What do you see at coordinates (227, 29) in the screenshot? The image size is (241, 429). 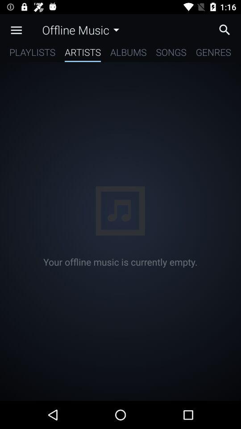 I see `click search option` at bounding box center [227, 29].